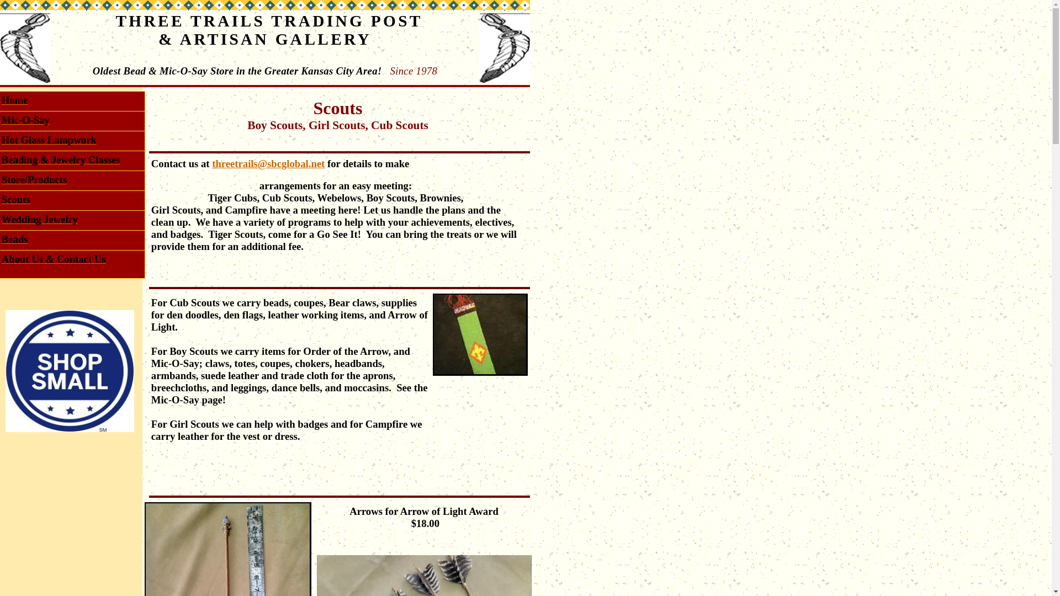  Describe the element at coordinates (15, 241) in the screenshot. I see `Beads` at that location.